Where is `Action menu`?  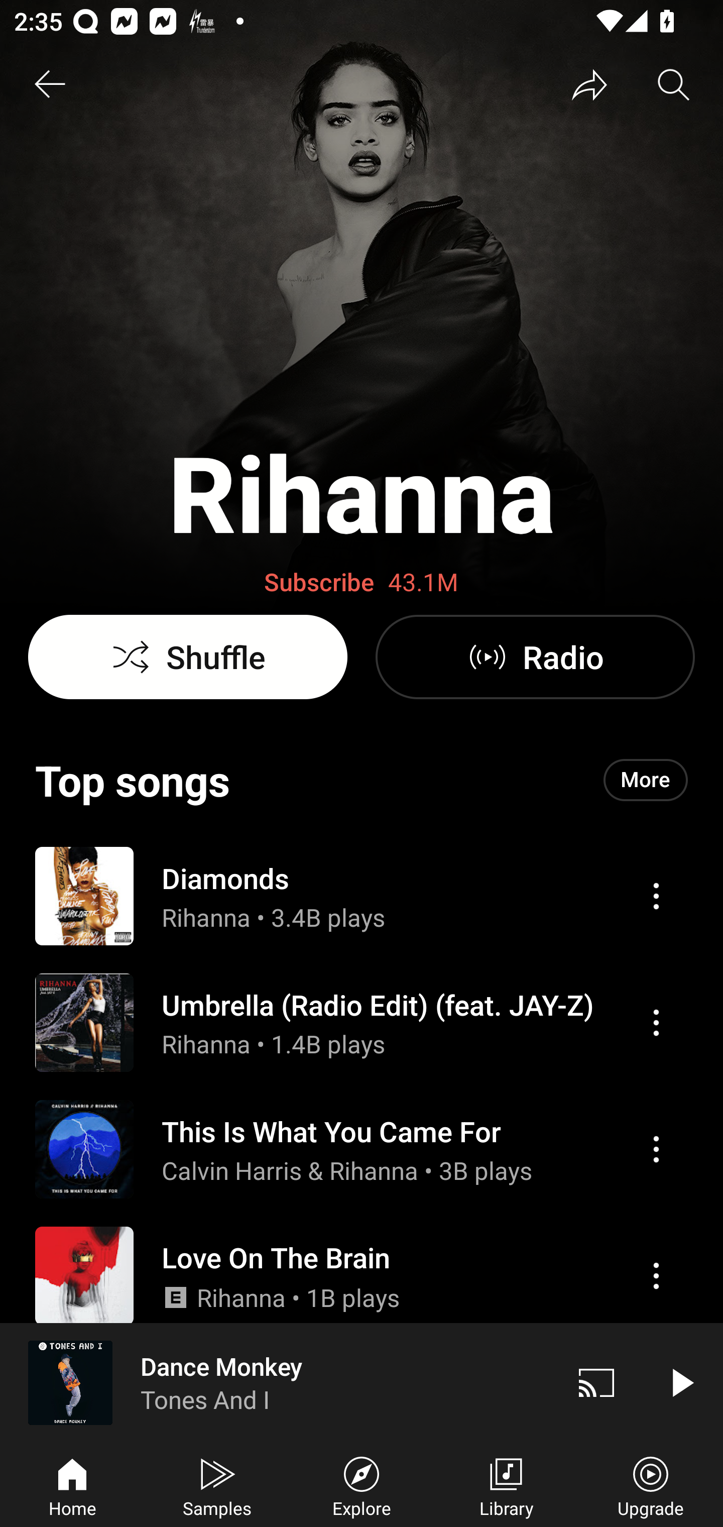 Action menu is located at coordinates (361, 1022).